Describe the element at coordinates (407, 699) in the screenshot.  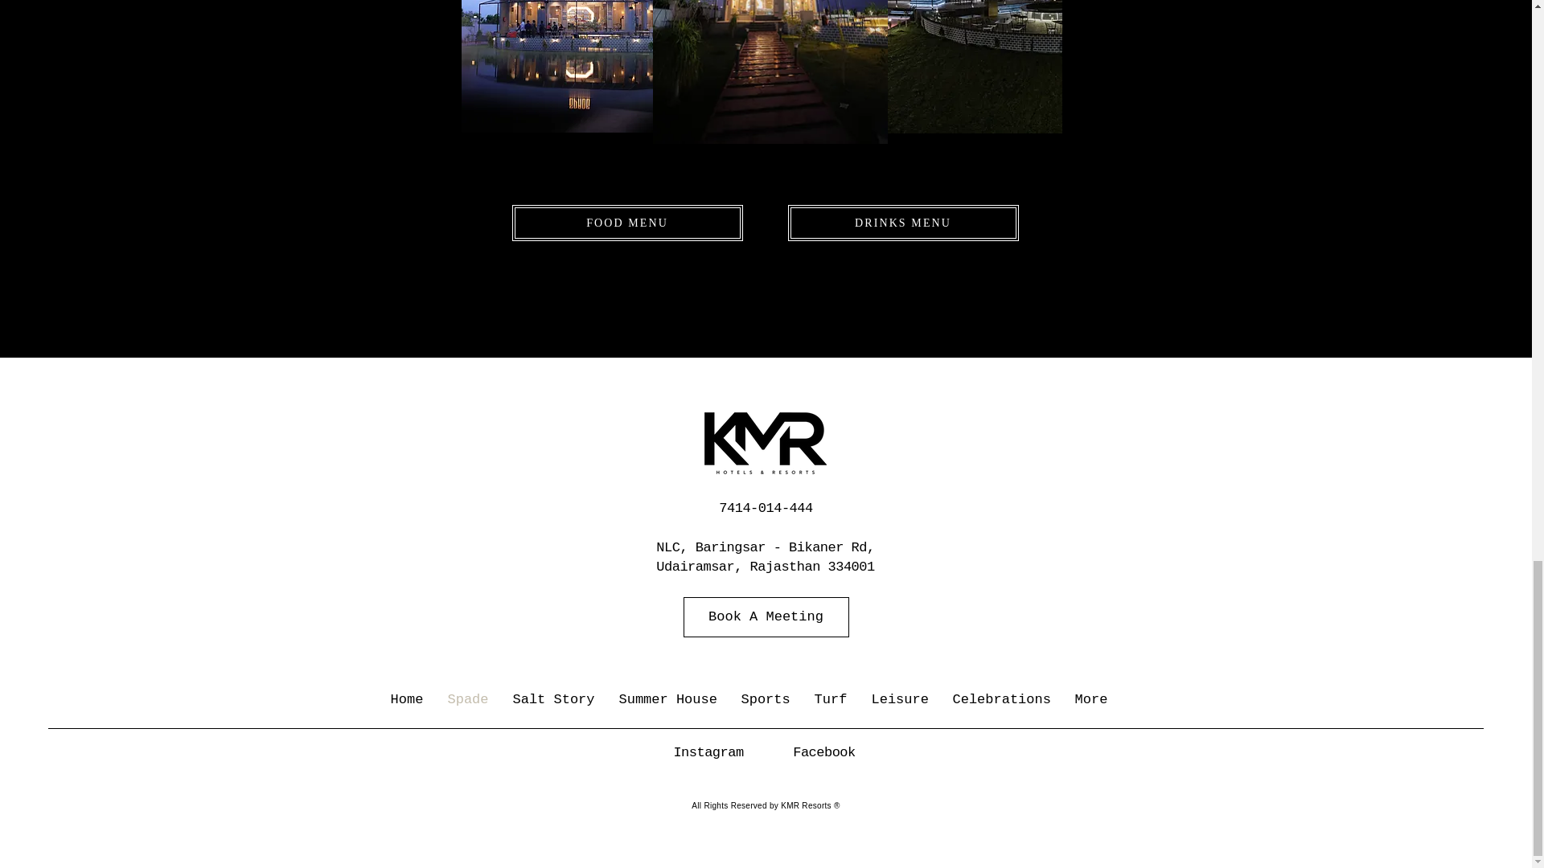
I see `Home` at that location.